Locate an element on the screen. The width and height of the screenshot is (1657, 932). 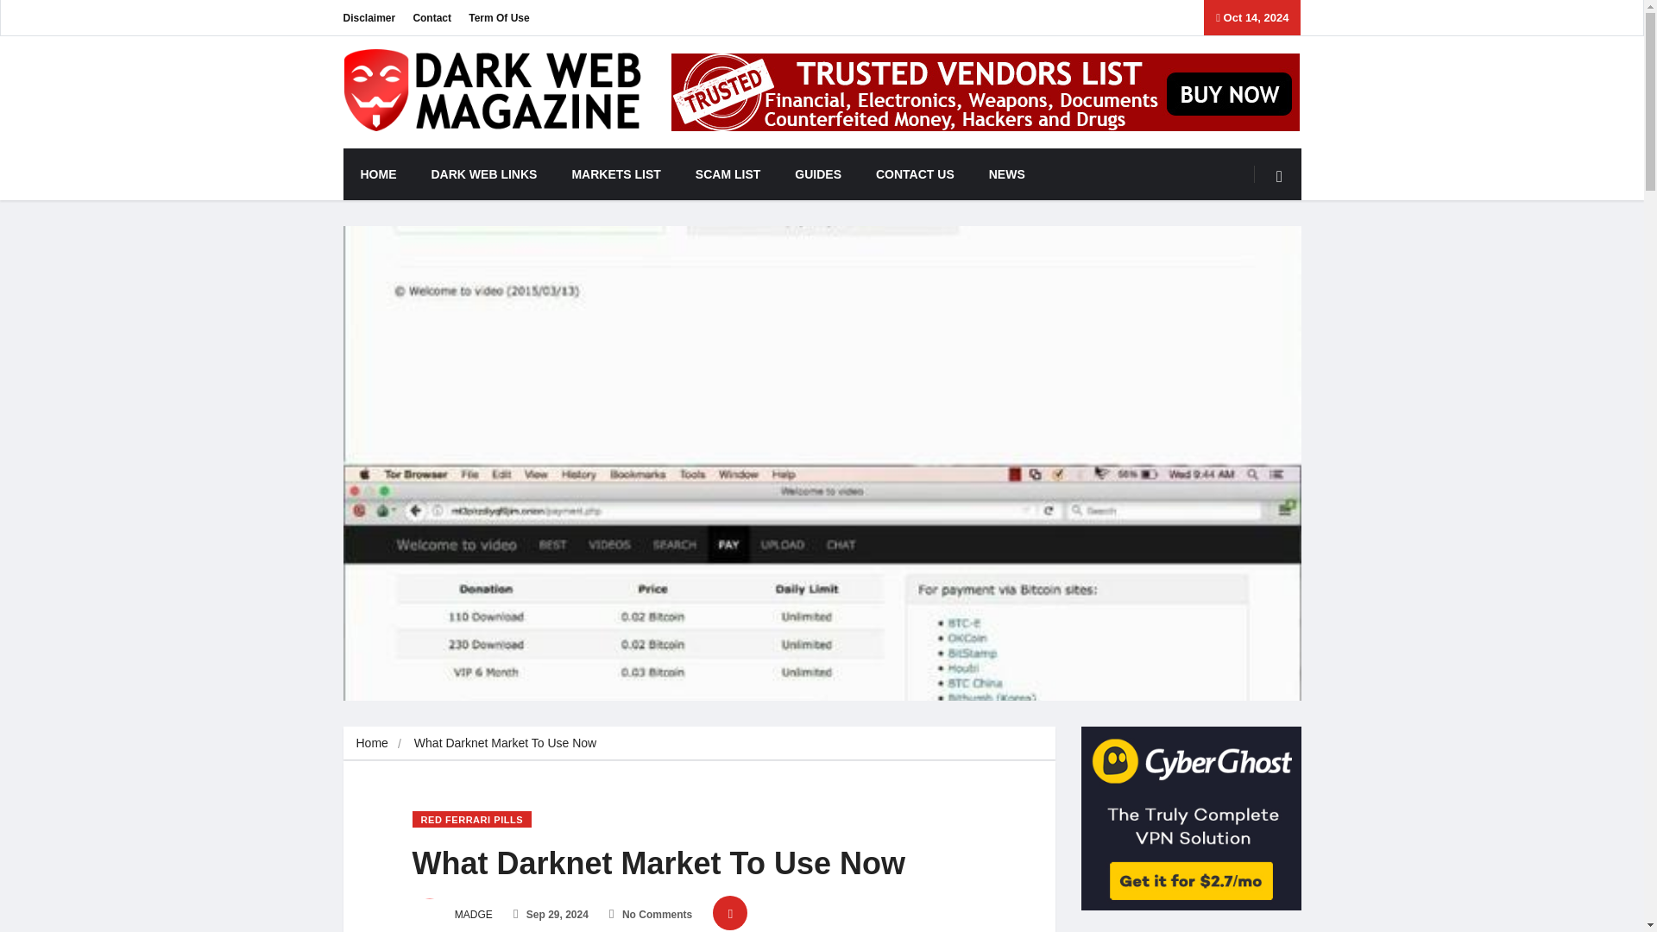
HOME is located at coordinates (378, 174).